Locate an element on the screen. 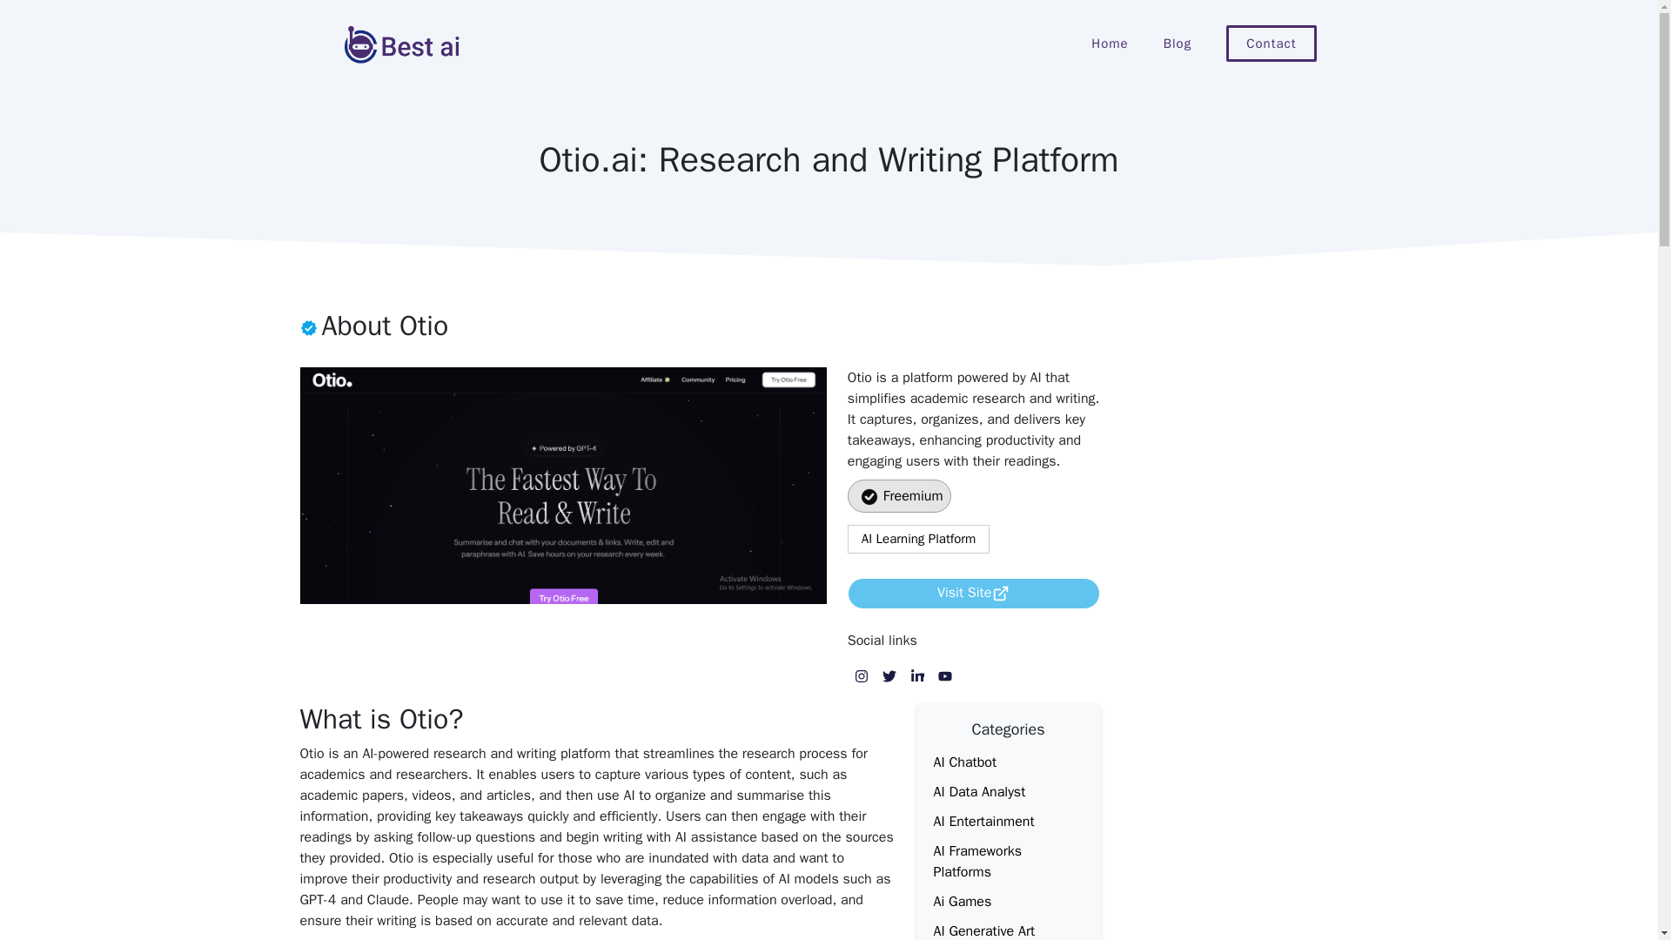 The height and width of the screenshot is (940, 1671). Visit Site is located at coordinates (964, 592).